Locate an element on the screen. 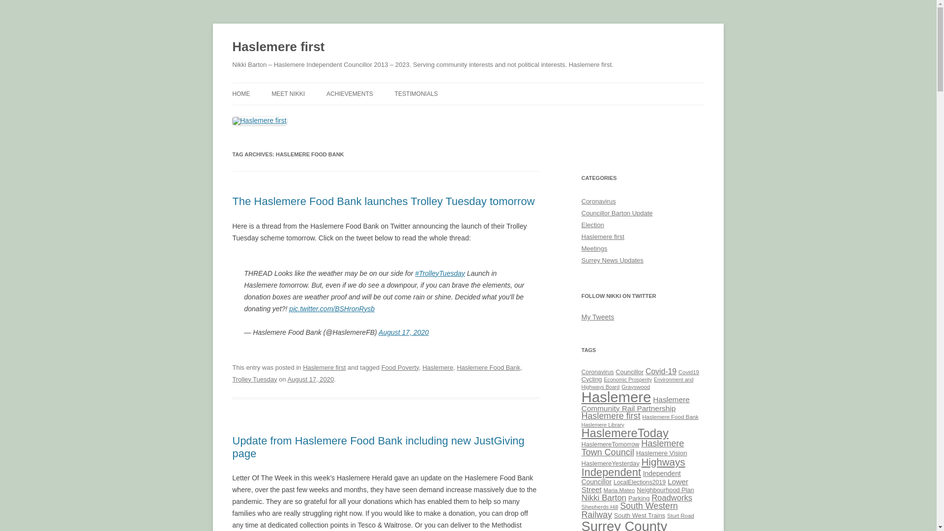 This screenshot has width=944, height=531. ACHIEVEMENTS is located at coordinates (350, 93).